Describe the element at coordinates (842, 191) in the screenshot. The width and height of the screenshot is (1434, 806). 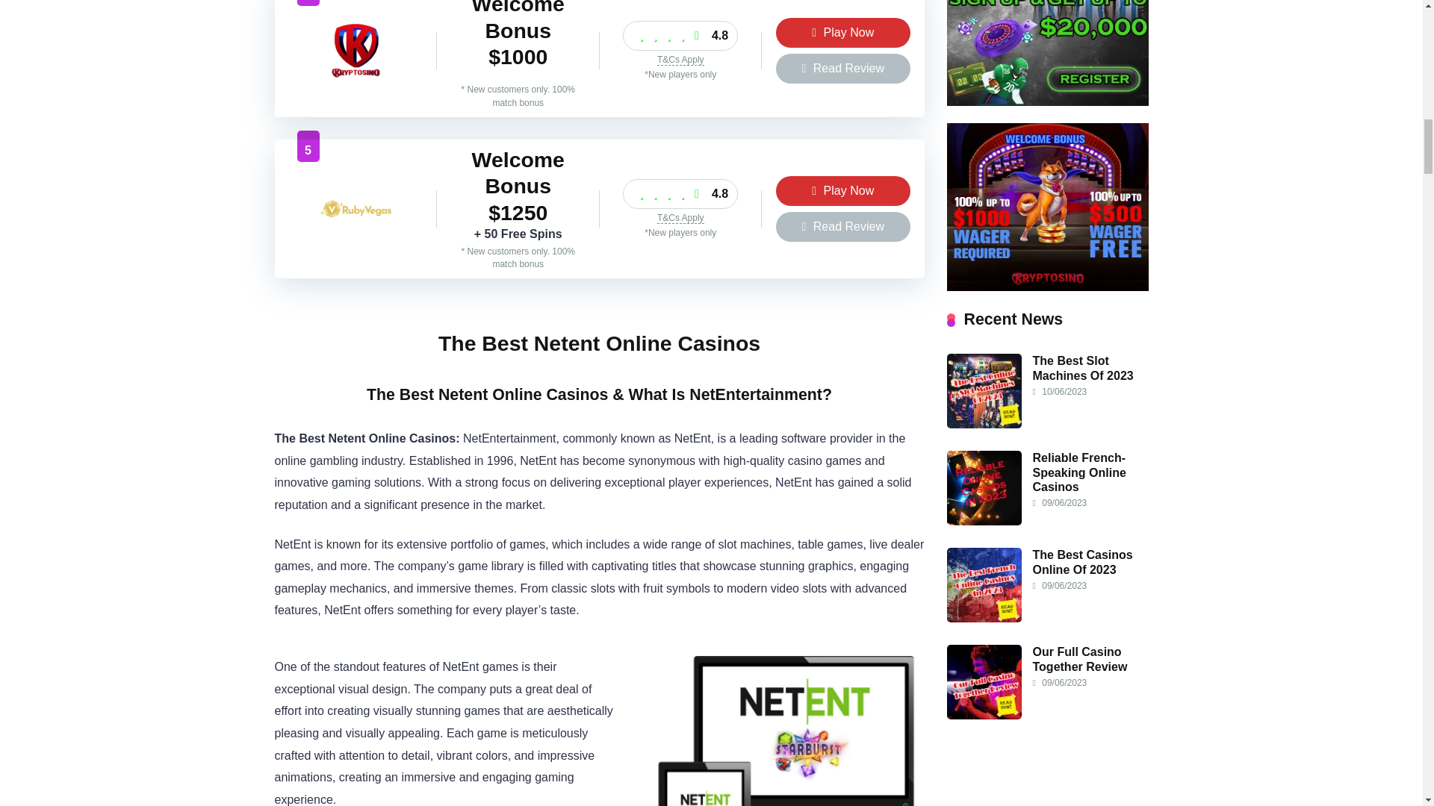
I see `Play Now` at that location.